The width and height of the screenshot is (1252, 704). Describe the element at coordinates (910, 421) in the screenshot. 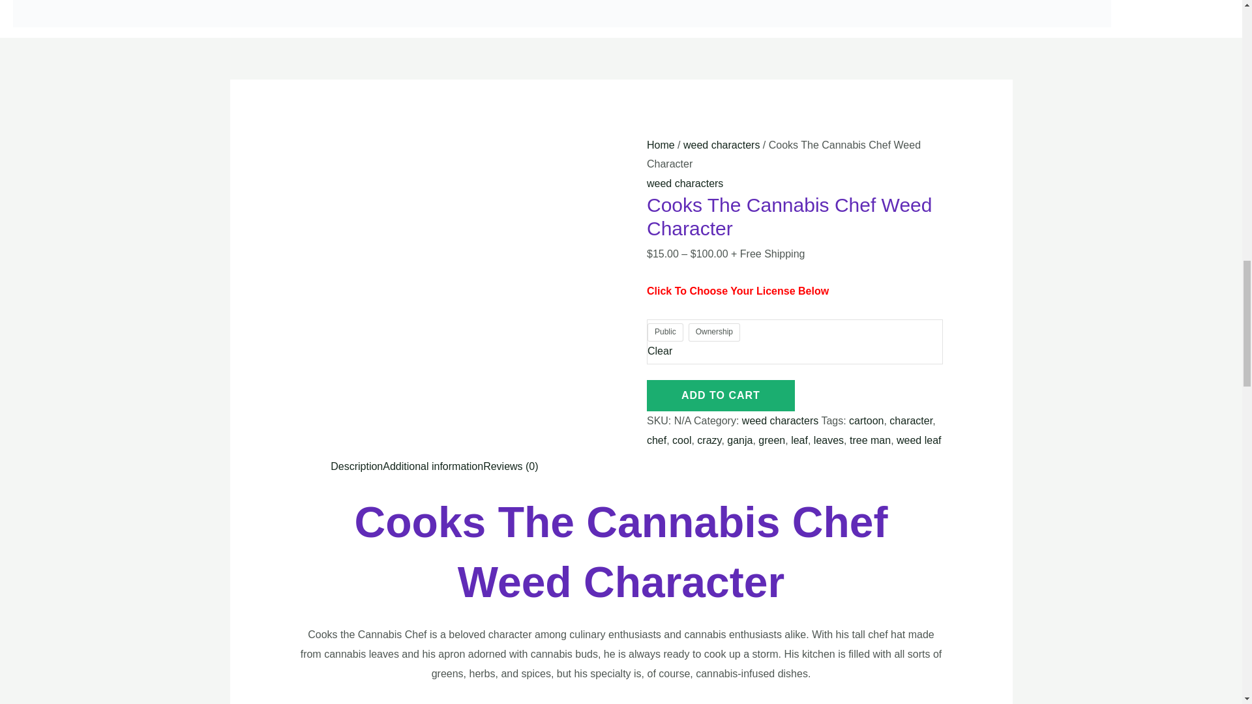

I see `character` at that location.